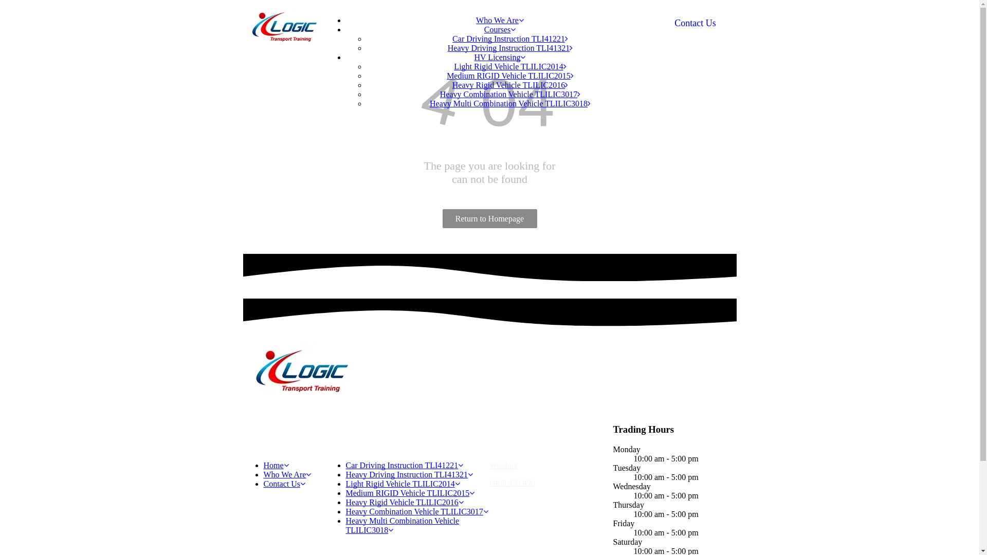 The width and height of the screenshot is (987, 555). I want to click on Who We Are, so click(500, 21).